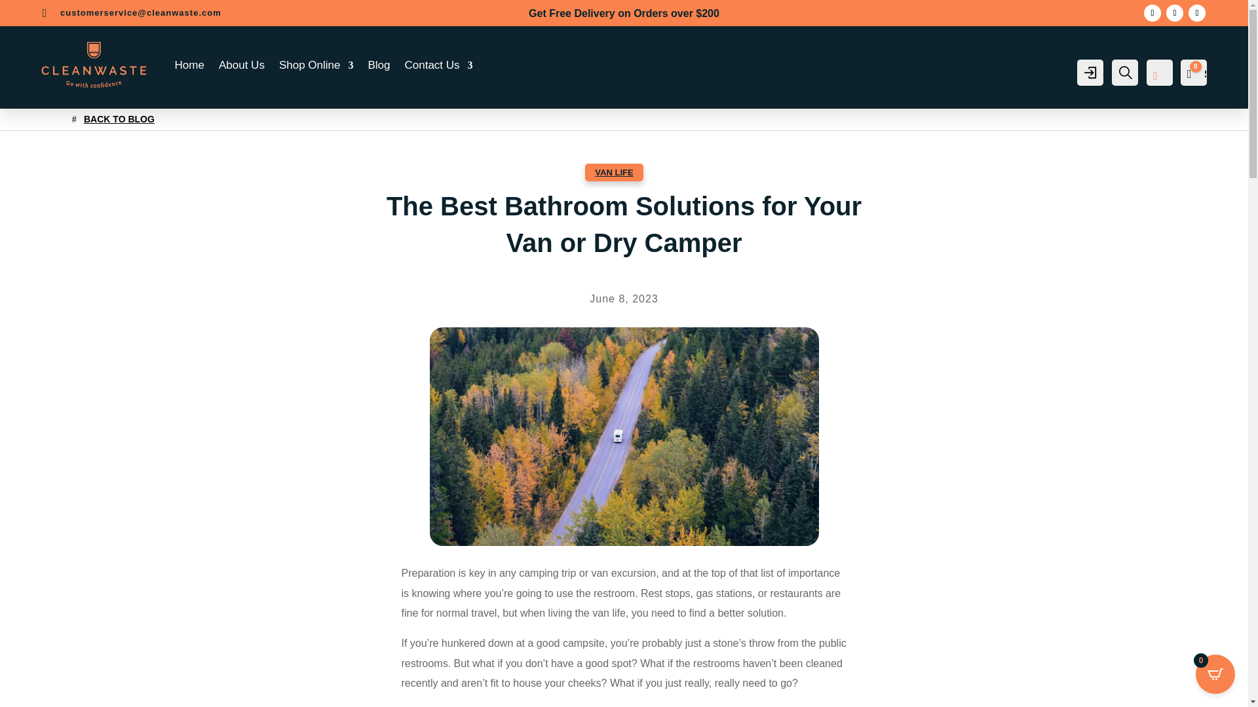  What do you see at coordinates (316, 65) in the screenshot?
I see `Shop Online` at bounding box center [316, 65].